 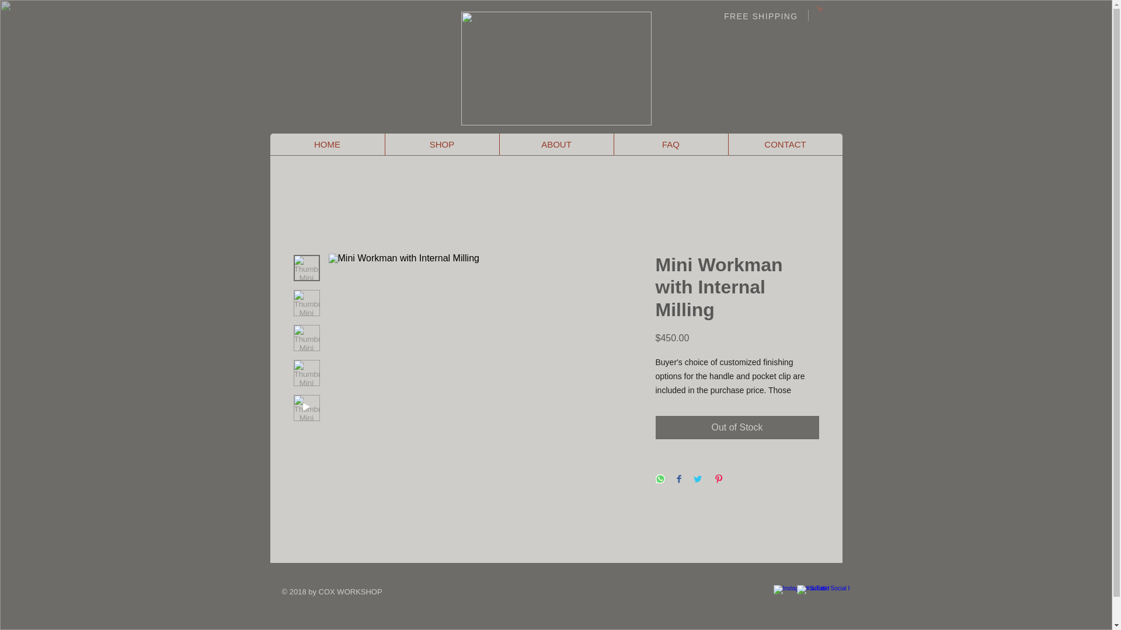 I want to click on SHOP, so click(x=441, y=143).